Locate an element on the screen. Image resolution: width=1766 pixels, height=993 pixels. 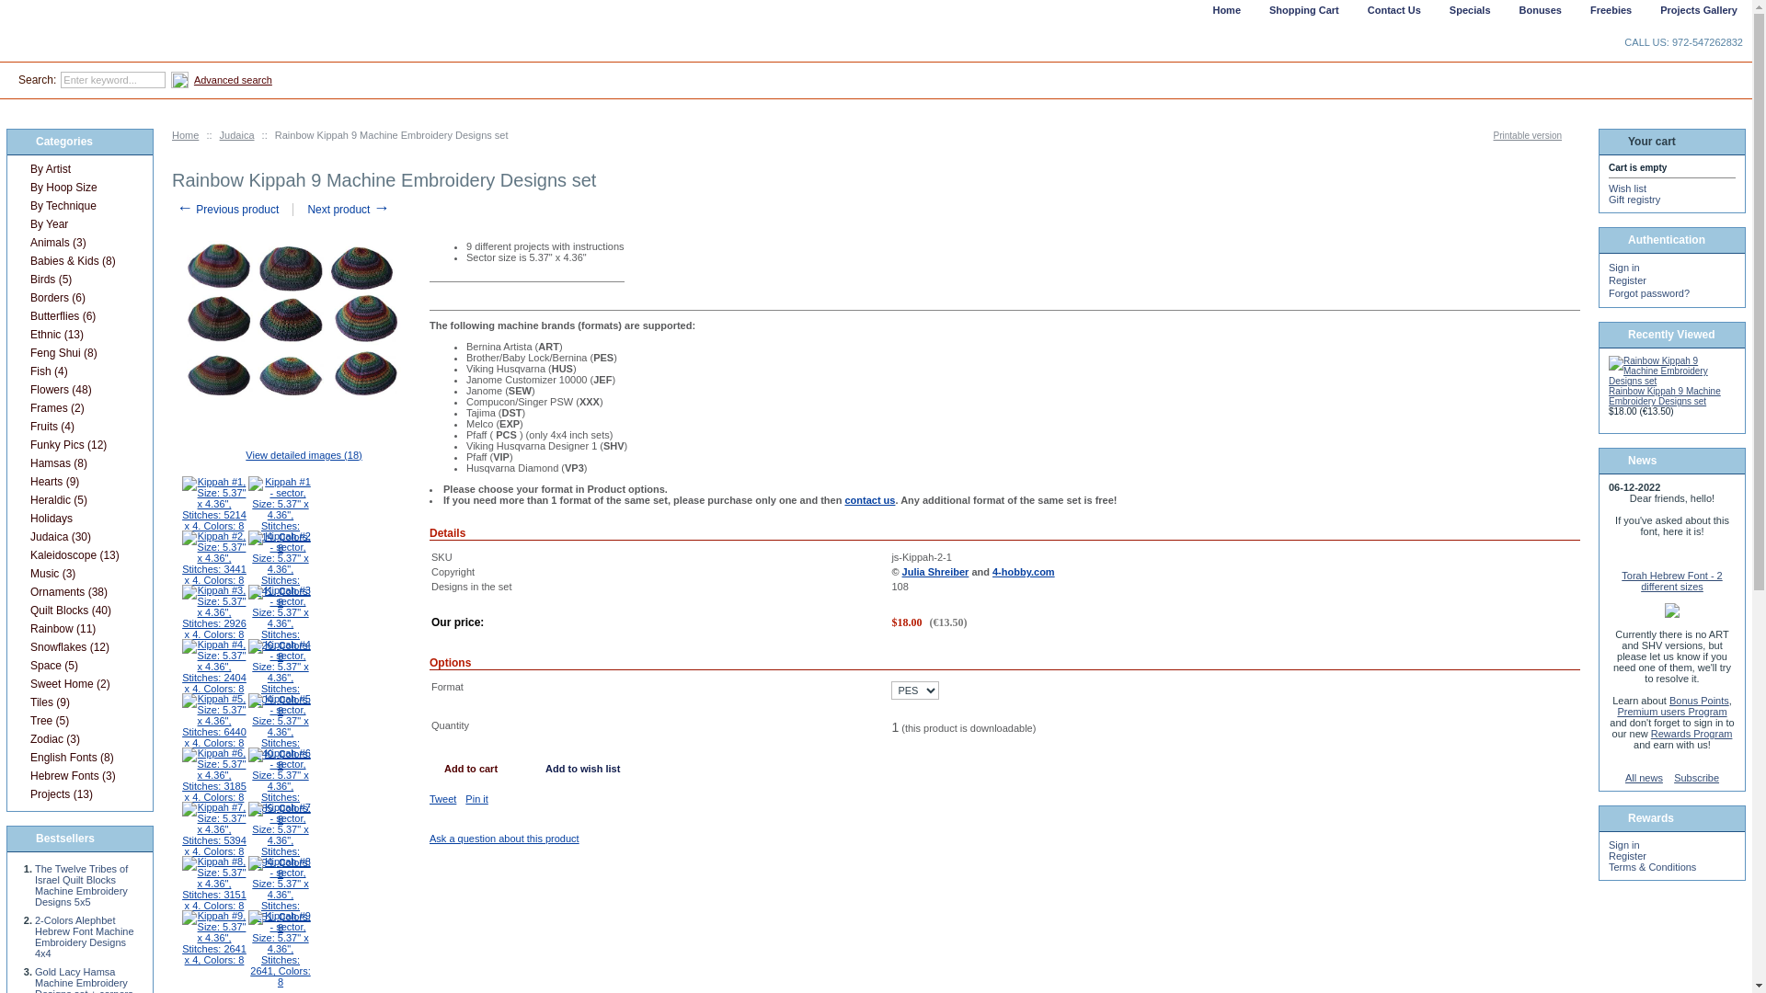
Music (3) is located at coordinates (79, 574).